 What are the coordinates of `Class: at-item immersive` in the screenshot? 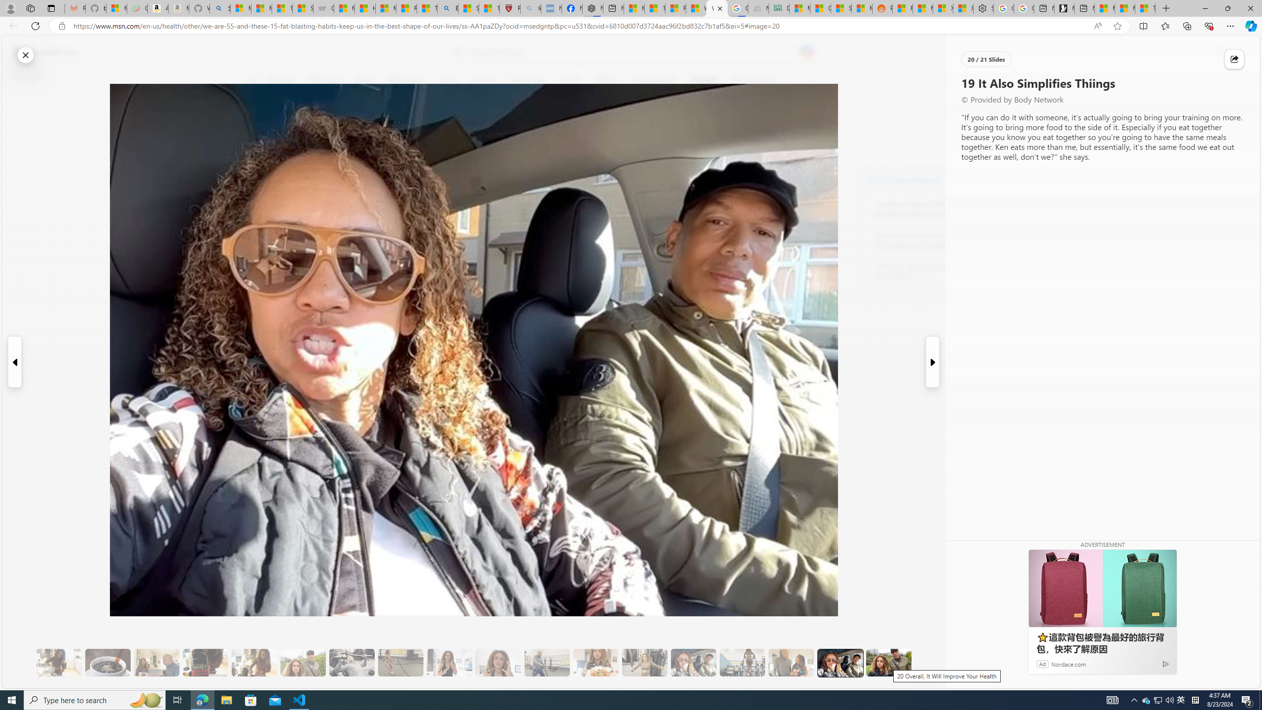 It's located at (1234, 59).